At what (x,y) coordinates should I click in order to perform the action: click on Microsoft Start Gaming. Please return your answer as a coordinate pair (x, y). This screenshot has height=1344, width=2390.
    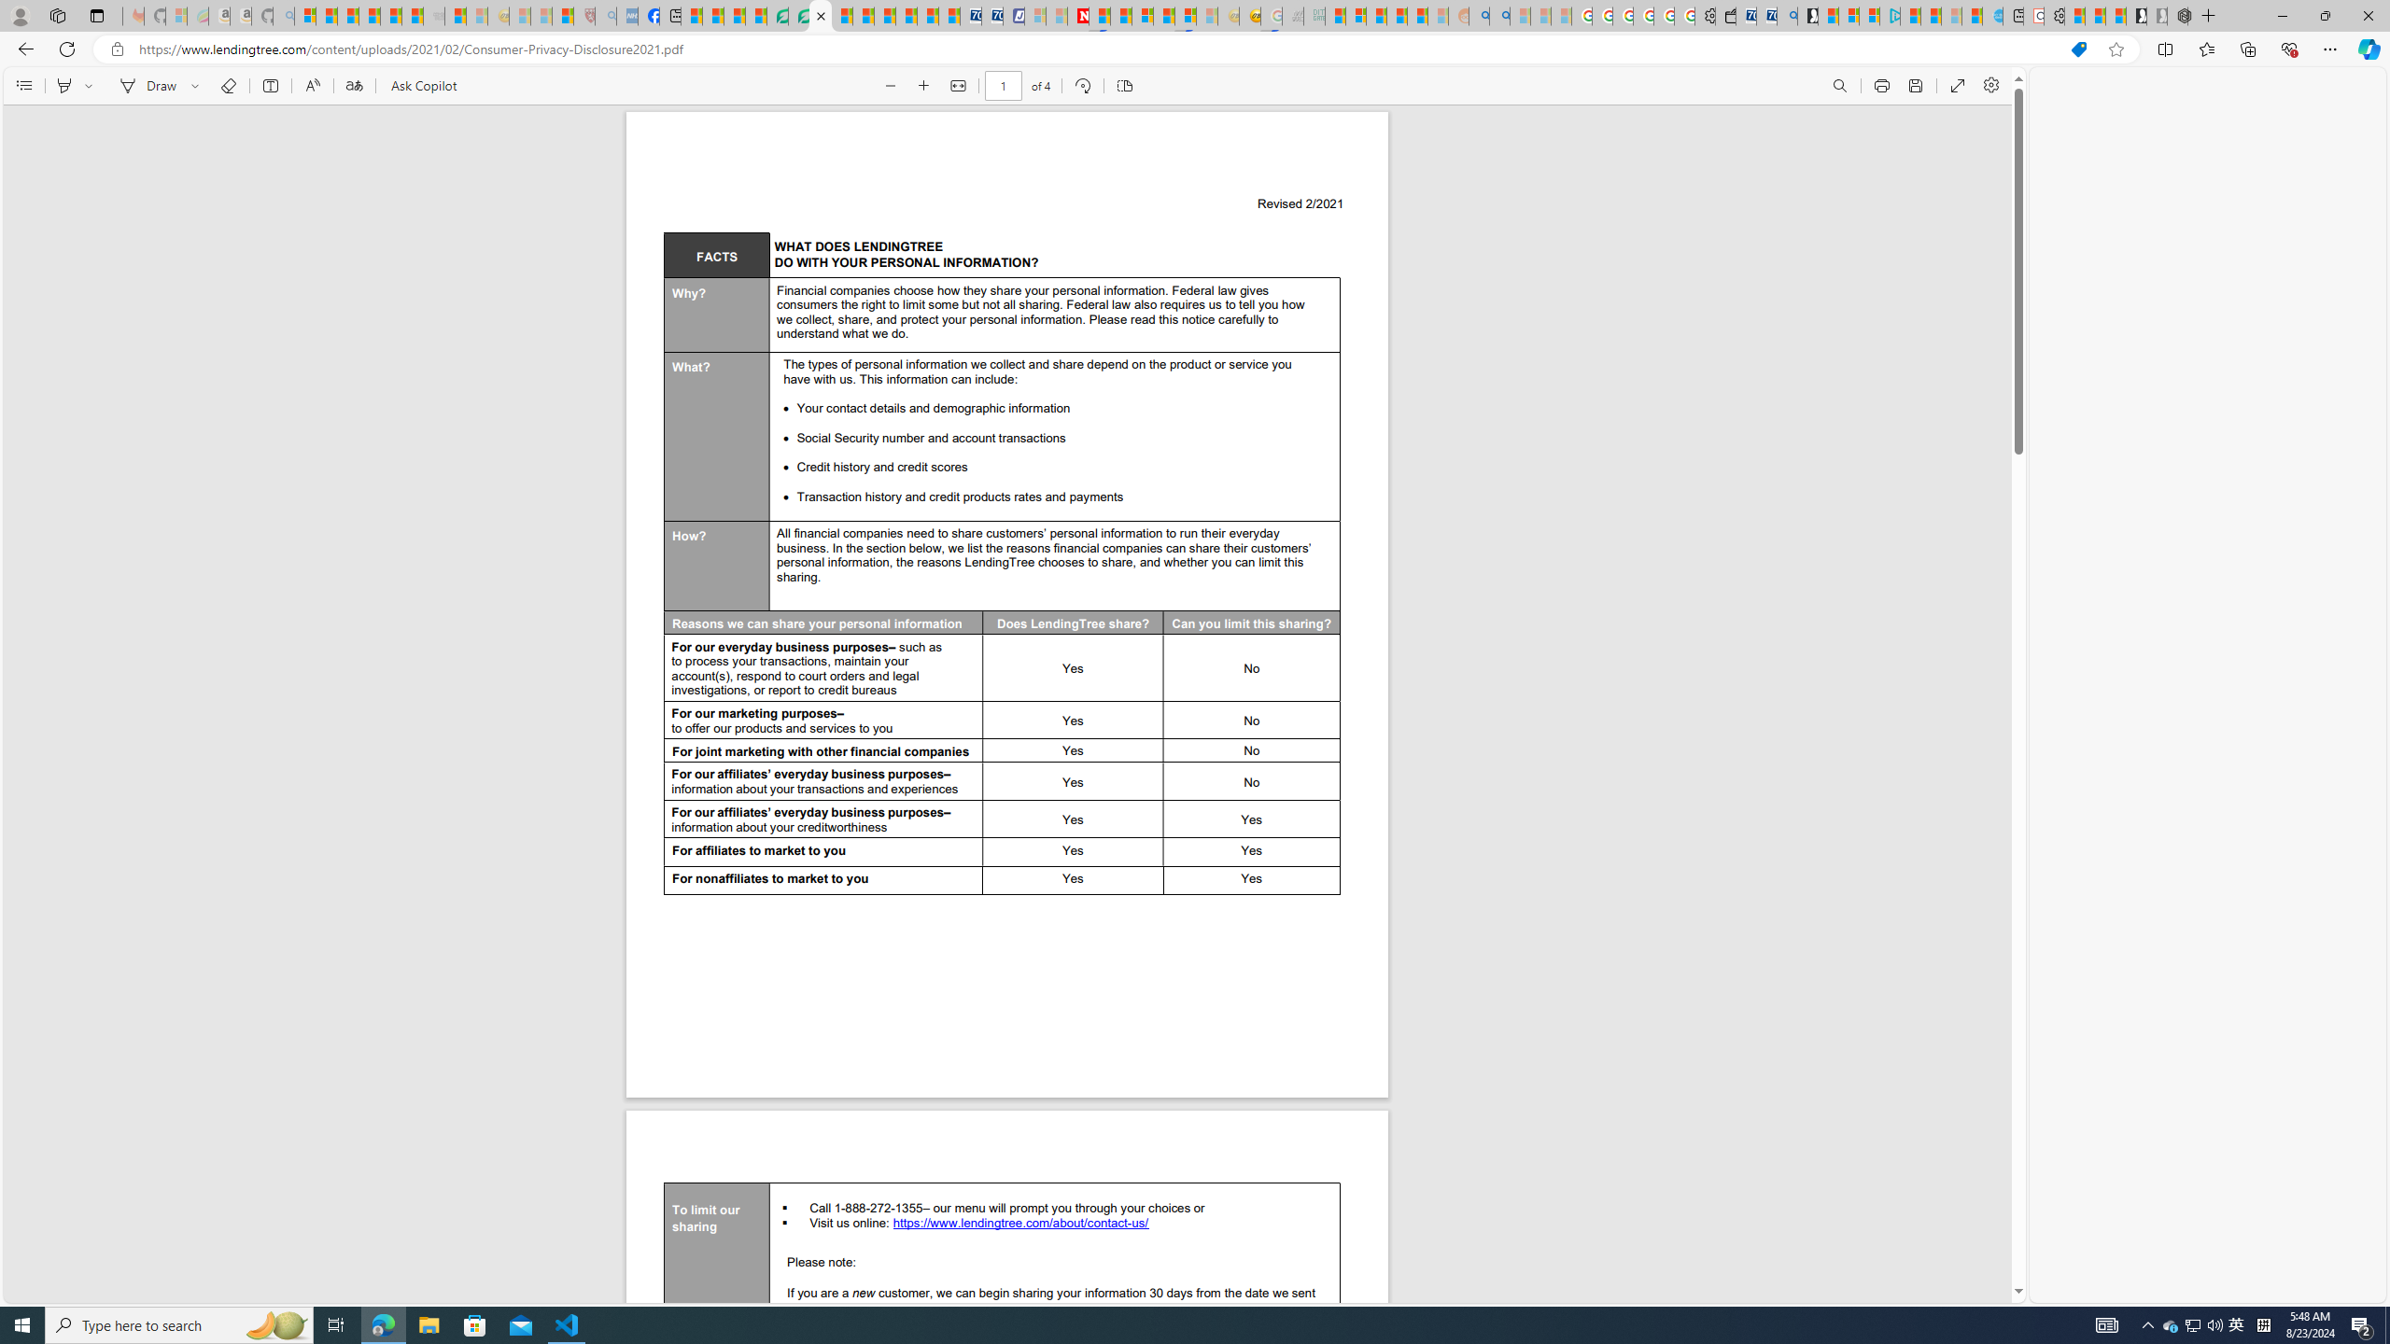
    Looking at the image, I should click on (1807, 16).